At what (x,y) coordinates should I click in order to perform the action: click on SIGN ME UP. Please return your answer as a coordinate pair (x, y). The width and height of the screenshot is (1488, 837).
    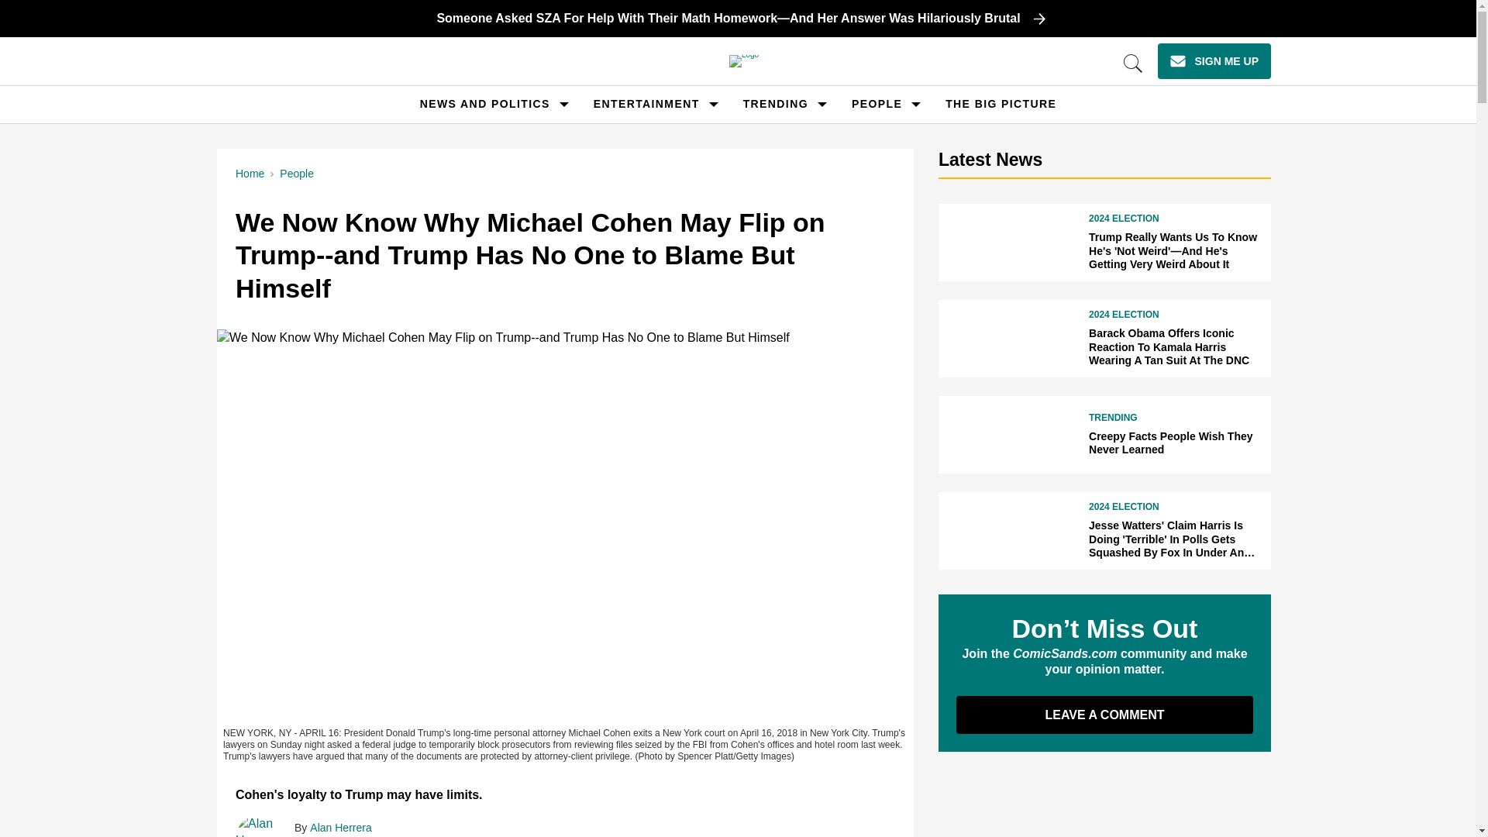
    Looking at the image, I should click on (1214, 60).